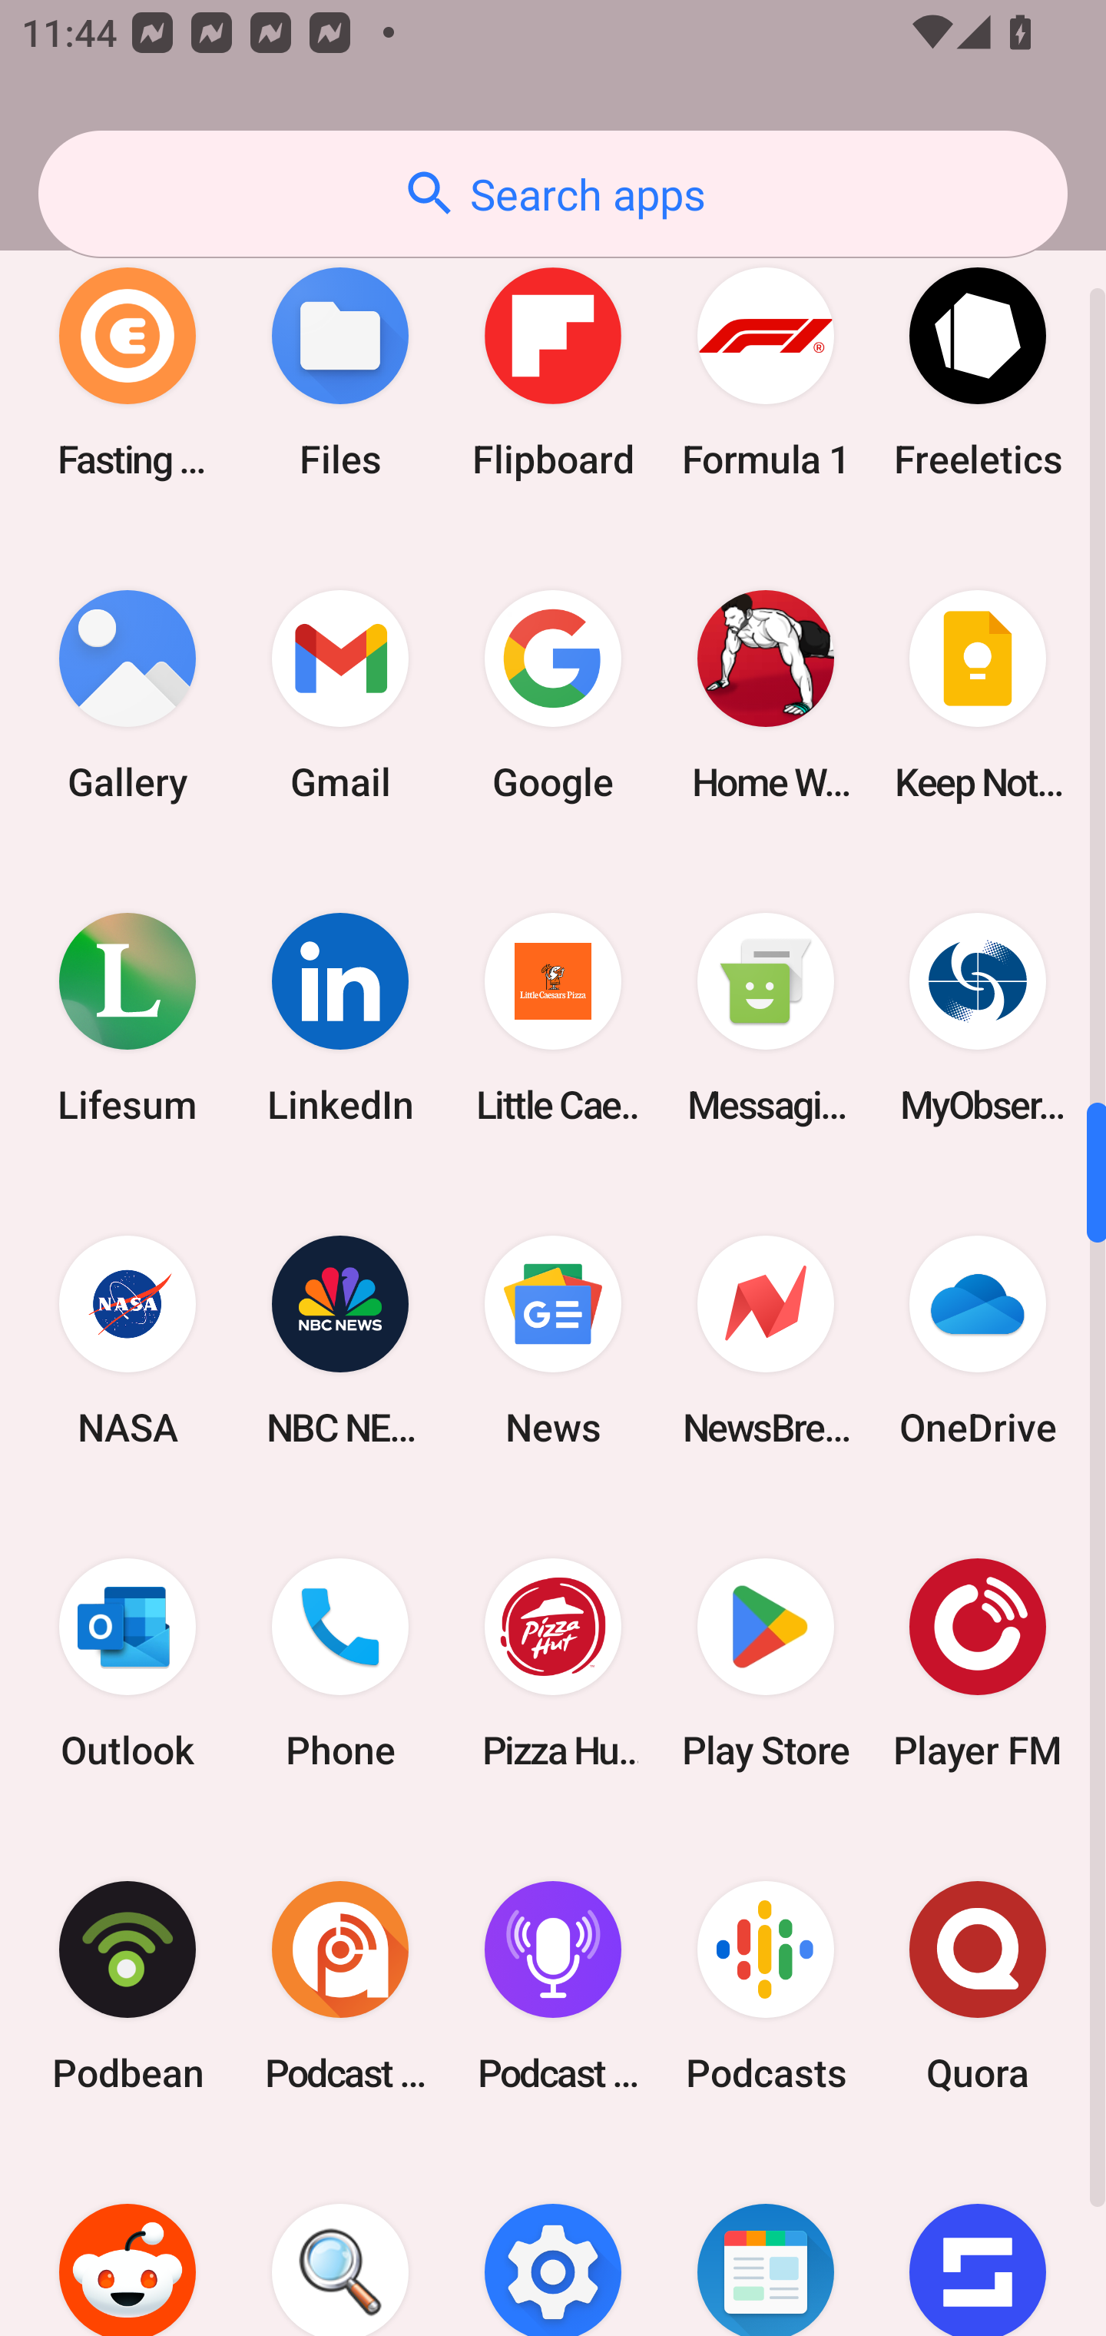 This screenshot has height=2336, width=1106. Describe the element at coordinates (127, 2241) in the screenshot. I see `Reddit` at that location.